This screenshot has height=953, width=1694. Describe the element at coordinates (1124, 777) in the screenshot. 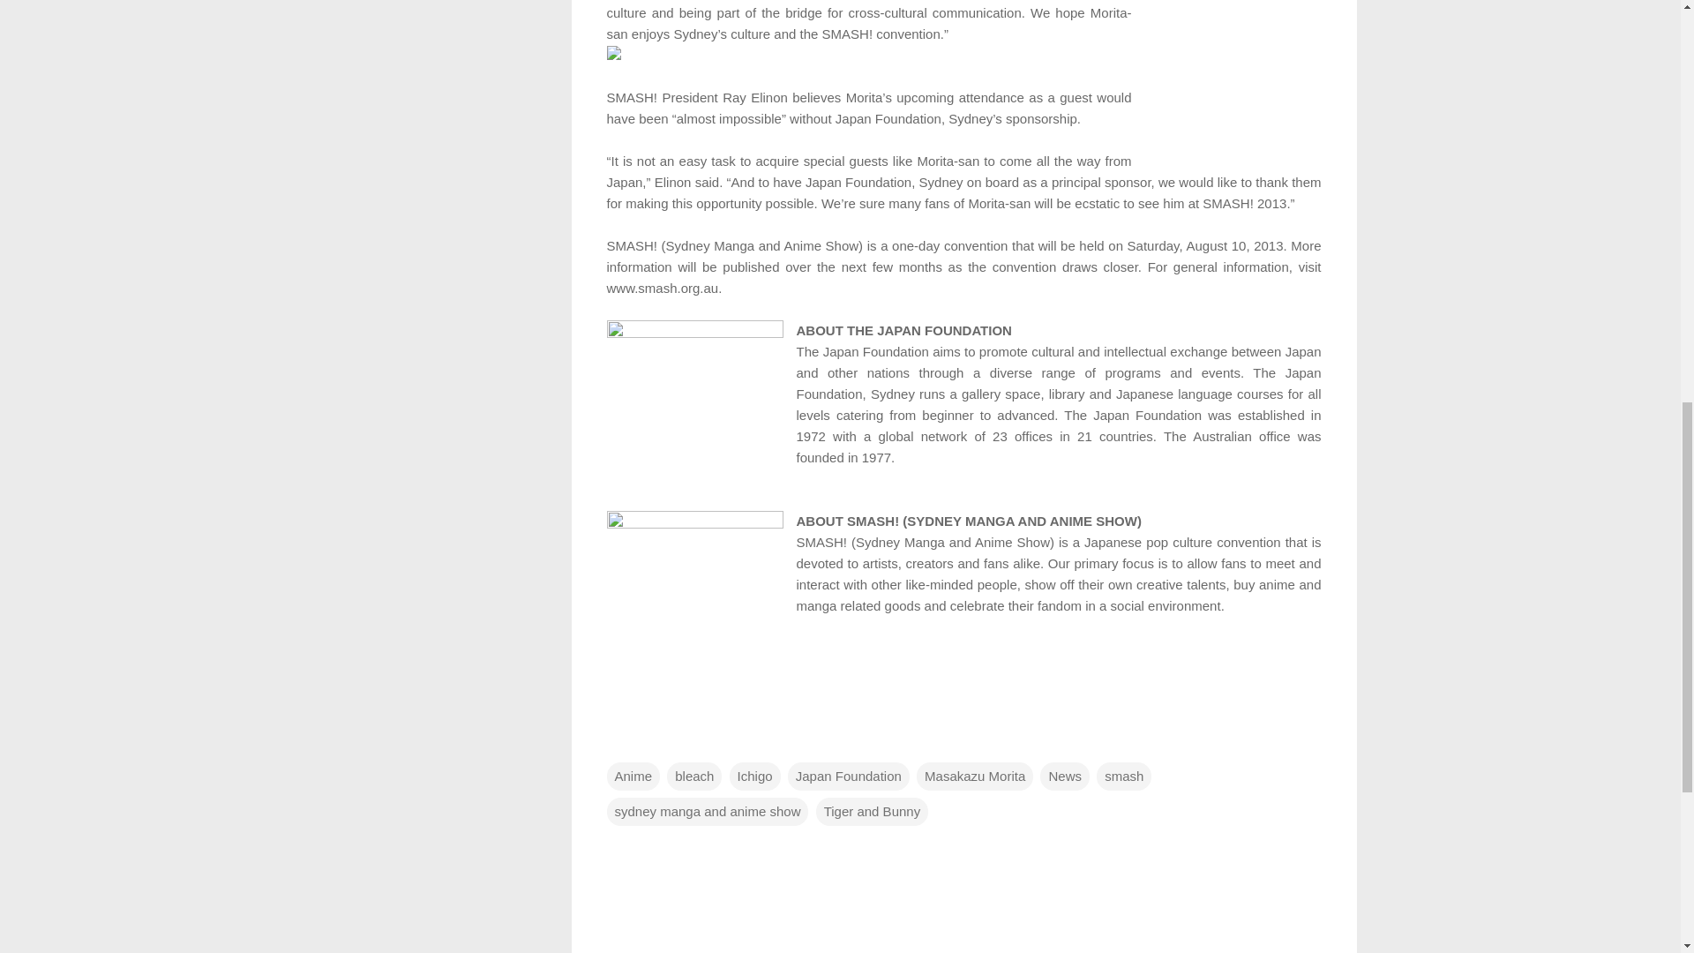

I see `smash` at that location.